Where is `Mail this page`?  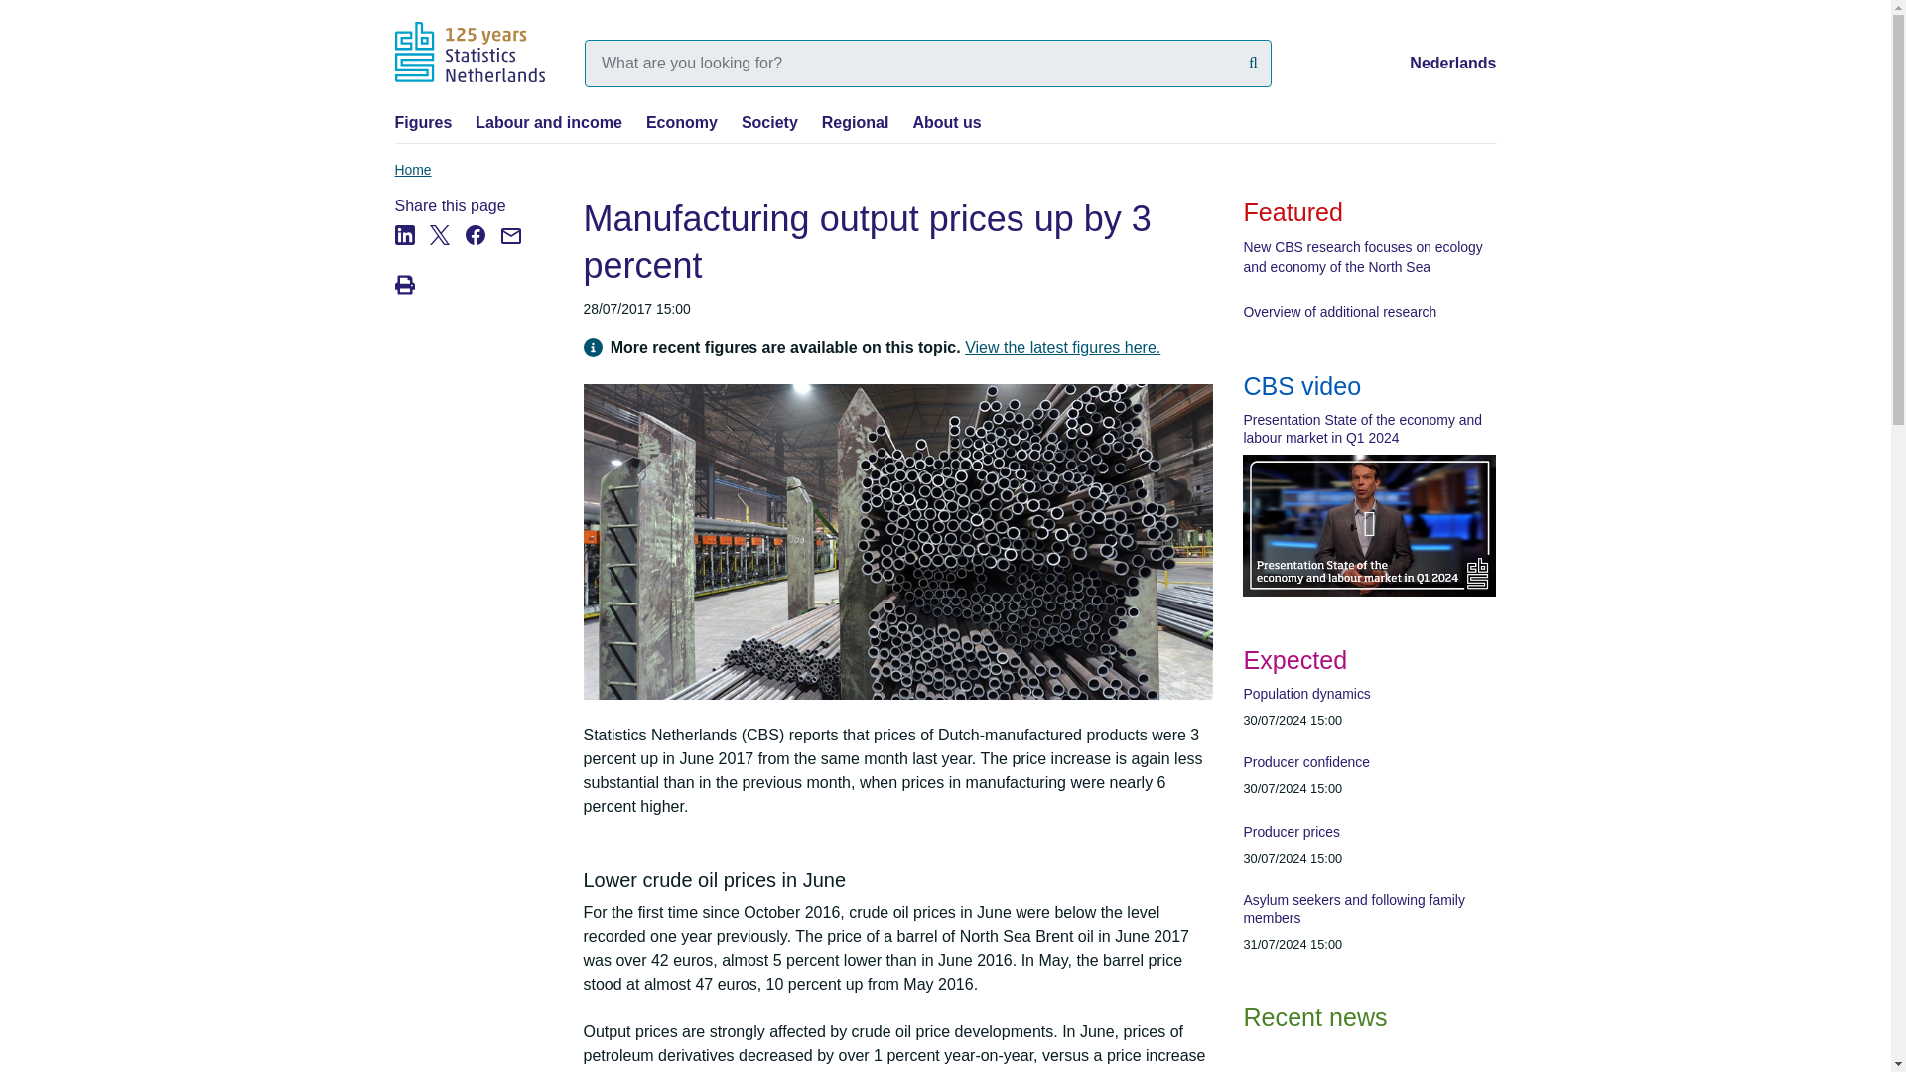 Mail this page is located at coordinates (516, 262).